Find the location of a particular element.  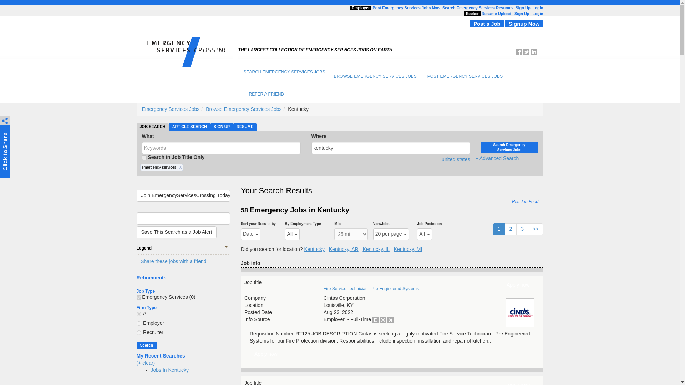

on is located at coordinates (144, 158).